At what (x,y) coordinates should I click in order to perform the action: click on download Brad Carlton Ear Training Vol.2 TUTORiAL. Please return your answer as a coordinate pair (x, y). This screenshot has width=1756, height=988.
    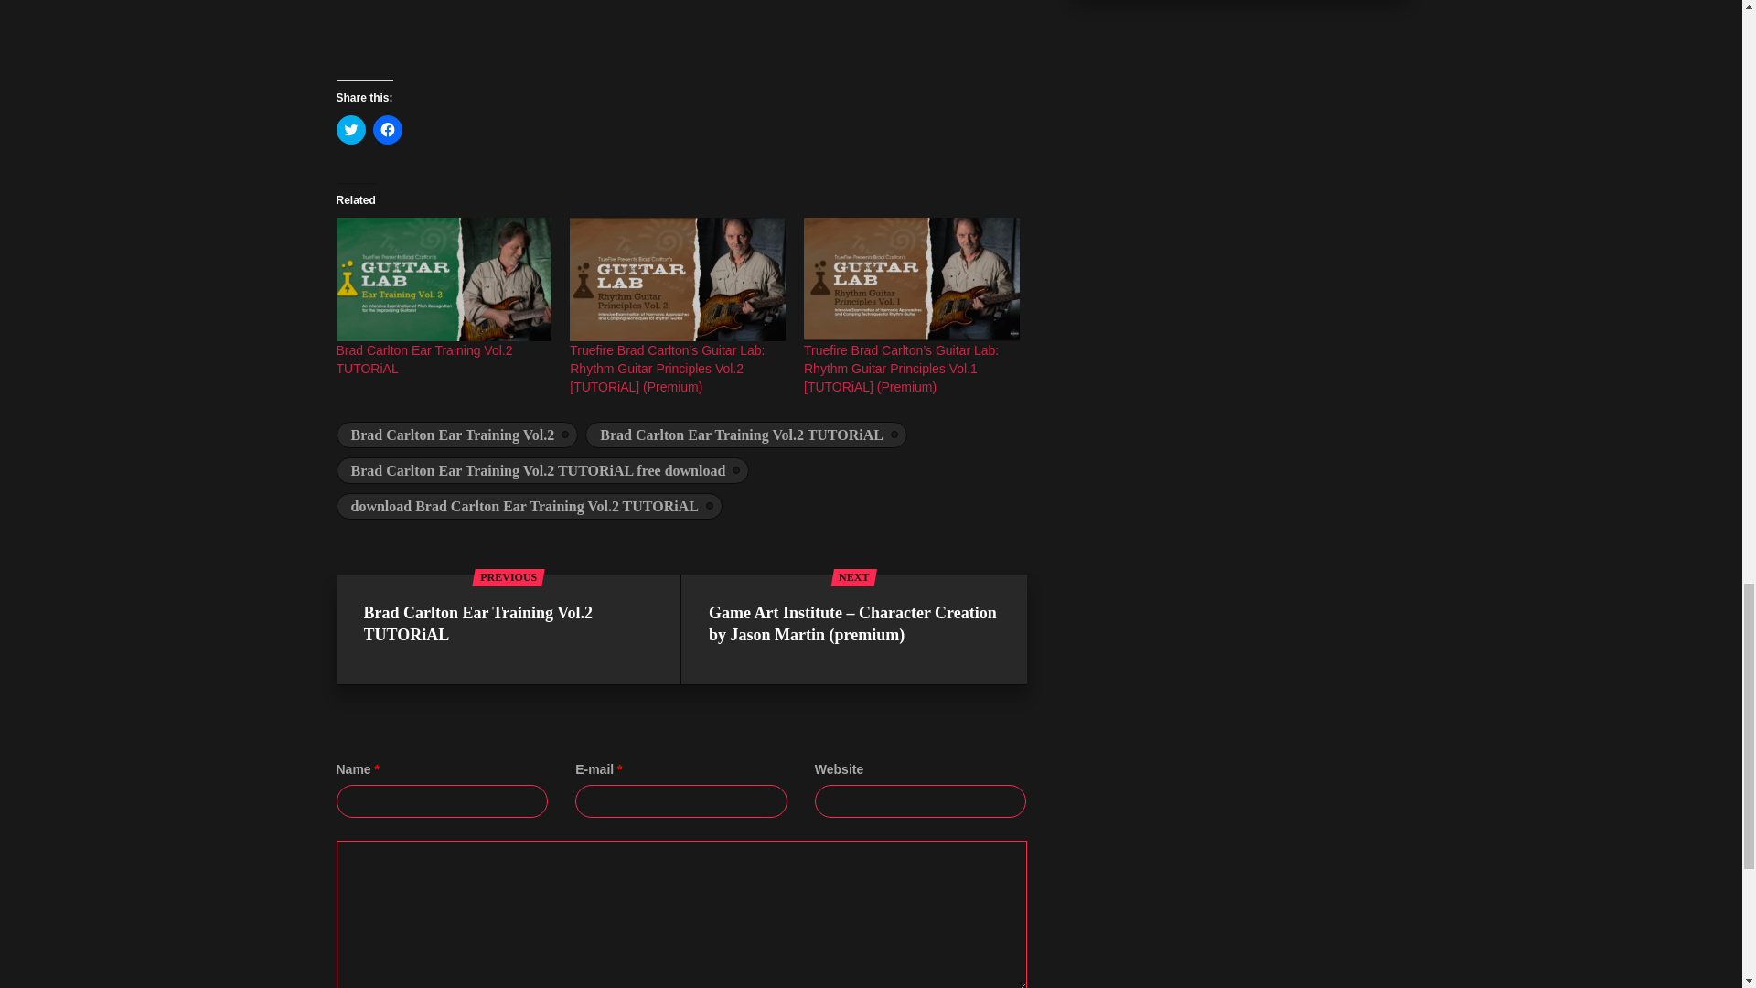
    Looking at the image, I should click on (529, 506).